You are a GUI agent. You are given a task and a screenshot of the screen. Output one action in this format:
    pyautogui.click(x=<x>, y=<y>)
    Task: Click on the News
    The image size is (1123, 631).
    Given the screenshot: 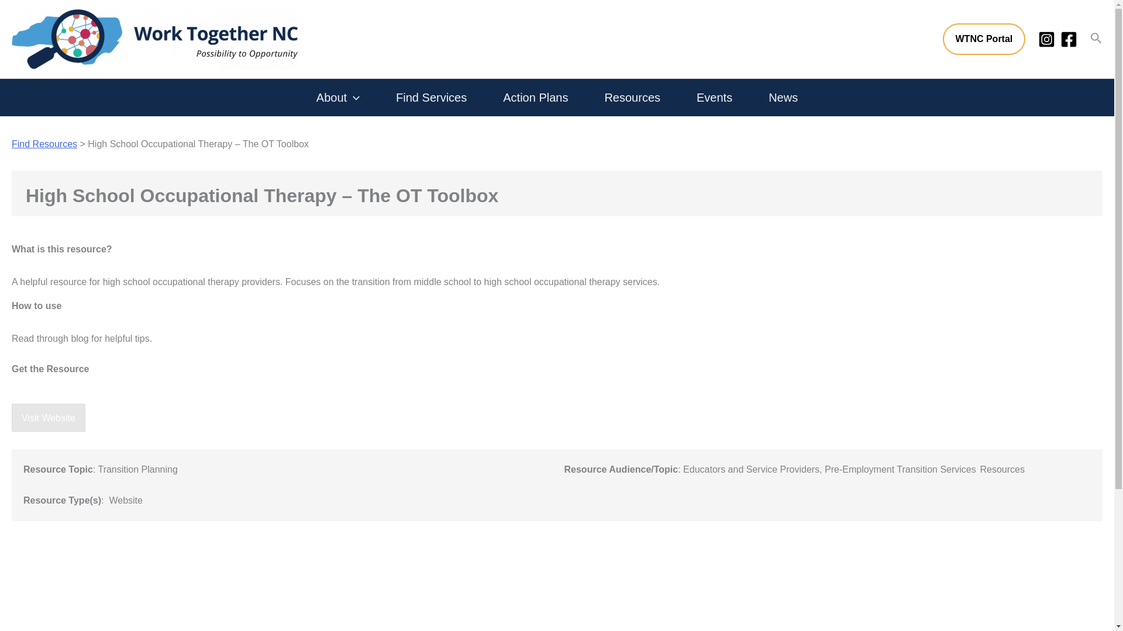 What is the action you would take?
    pyautogui.click(x=783, y=97)
    